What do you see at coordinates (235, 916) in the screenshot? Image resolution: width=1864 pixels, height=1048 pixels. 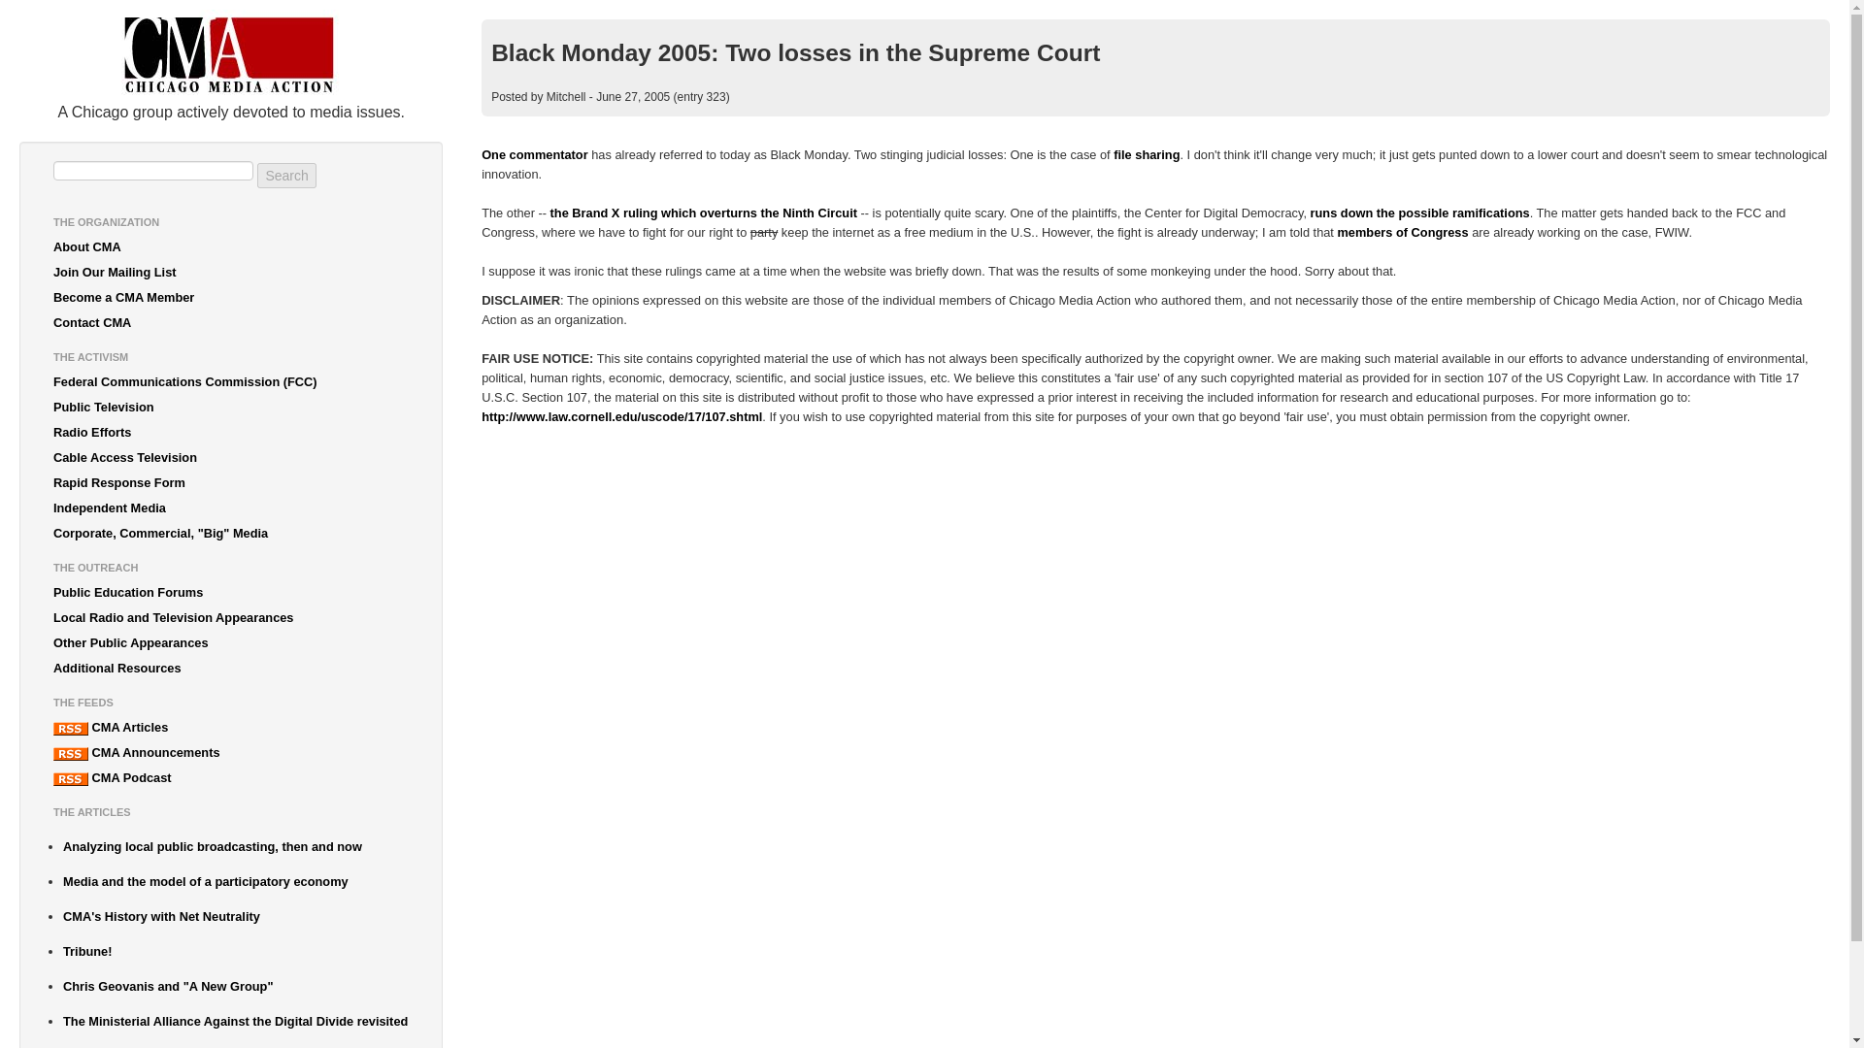 I see `CMA's History with Net Neutrality` at bounding box center [235, 916].